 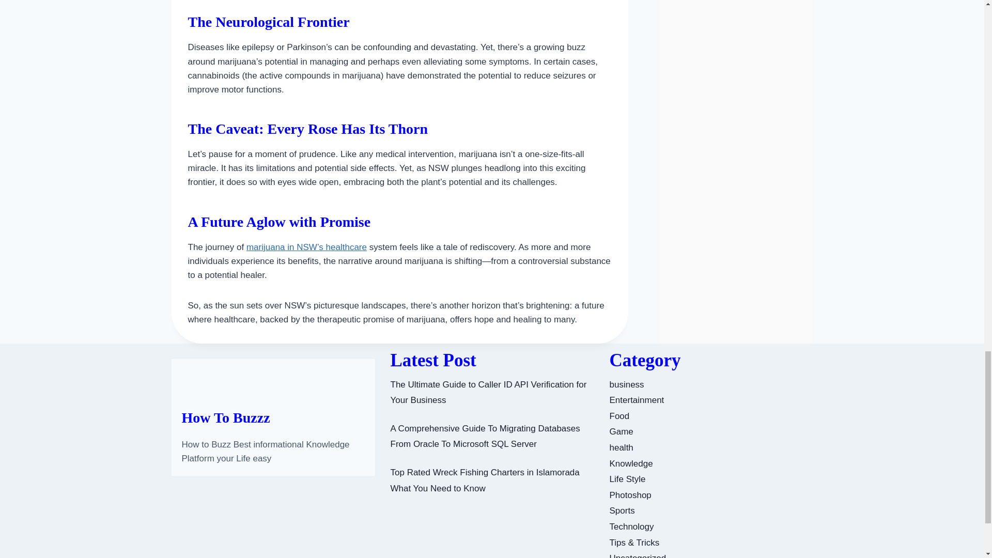 What do you see at coordinates (622, 431) in the screenshot?
I see `Game` at bounding box center [622, 431].